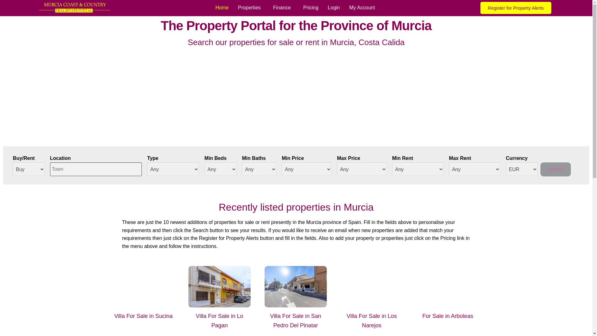 The image size is (597, 336). I want to click on My Account, so click(362, 7).